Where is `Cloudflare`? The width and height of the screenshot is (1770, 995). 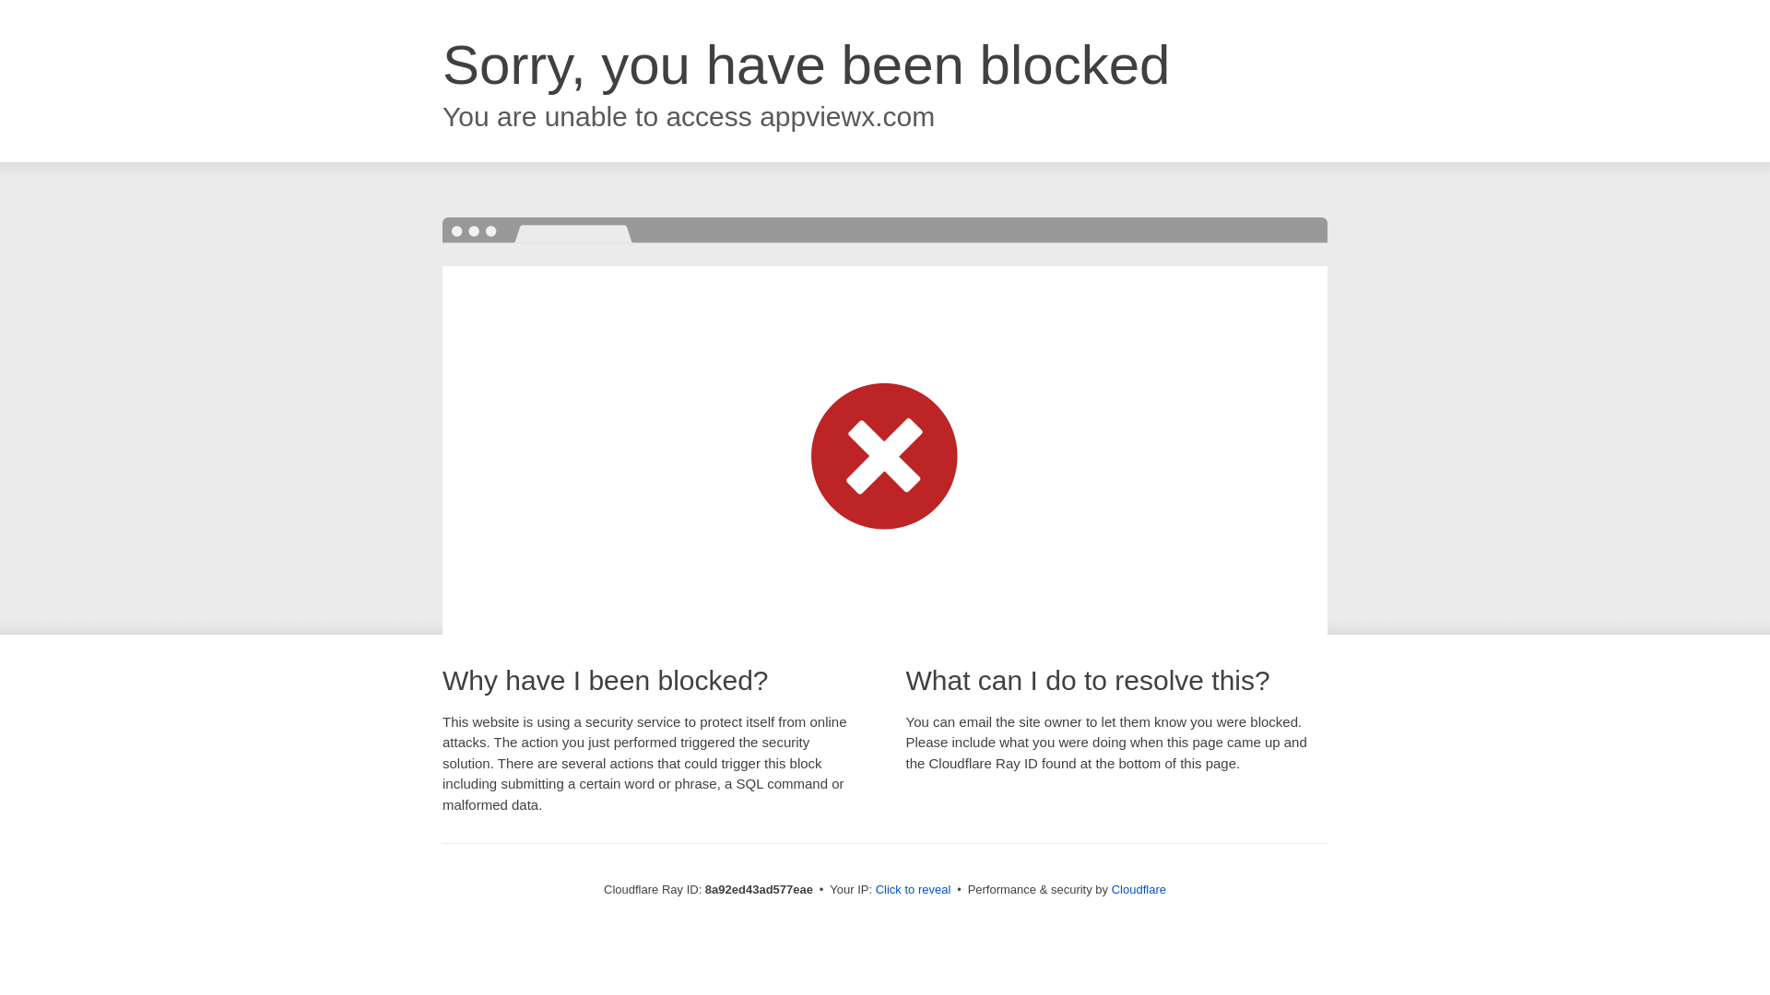
Cloudflare is located at coordinates (1139, 889).